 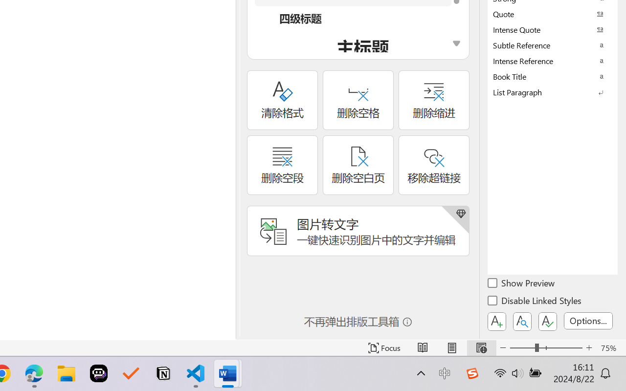 I want to click on List Paragraph, so click(x=553, y=92).